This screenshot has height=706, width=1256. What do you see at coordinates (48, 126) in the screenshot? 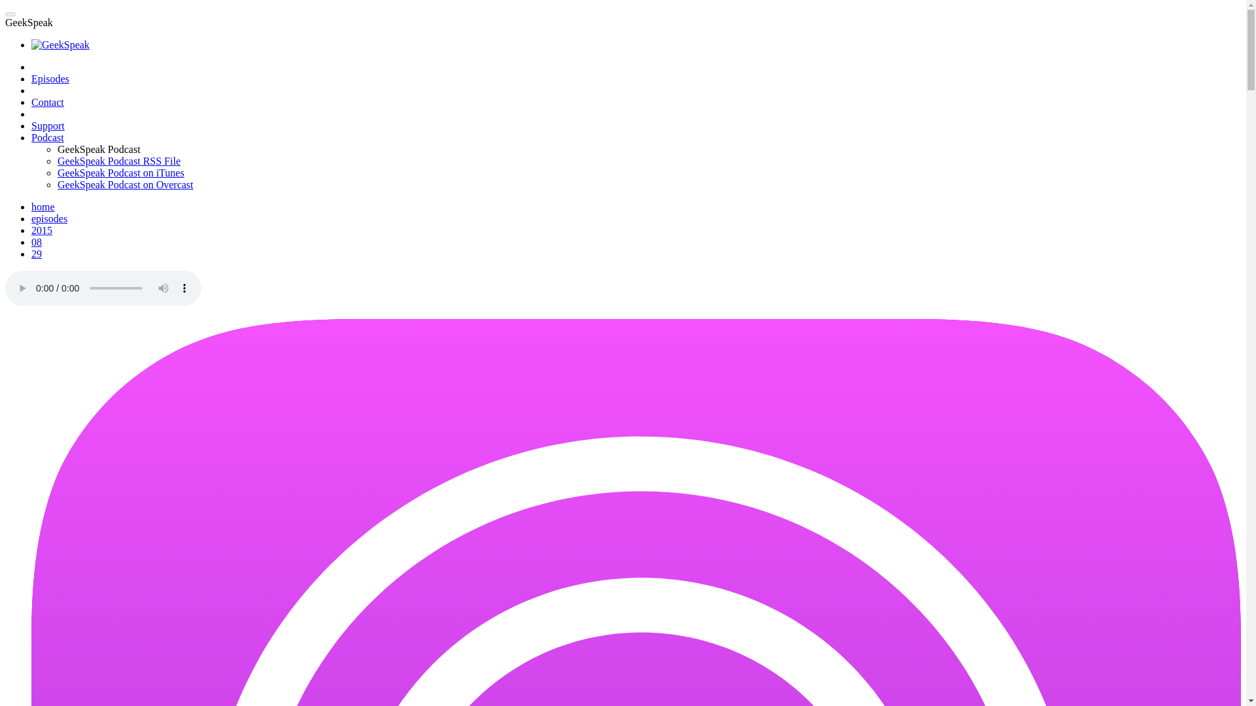
I see `Support` at bounding box center [48, 126].